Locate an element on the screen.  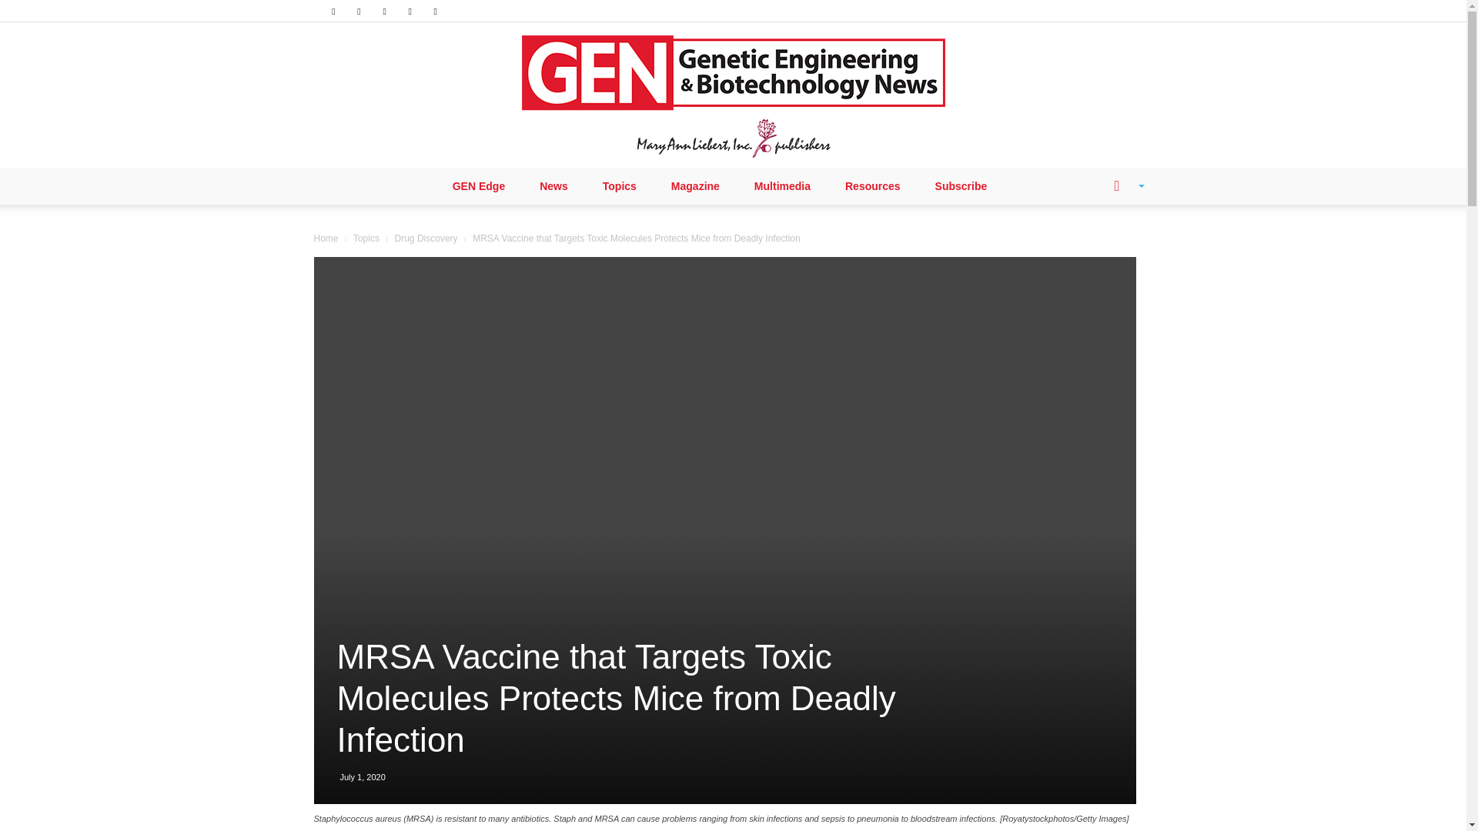
Linkedin is located at coordinates (359, 11).